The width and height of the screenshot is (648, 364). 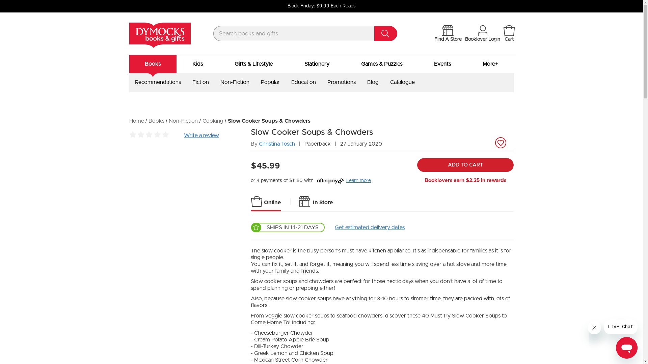 What do you see at coordinates (149, 136) in the screenshot?
I see `Be the first to review this product` at bounding box center [149, 136].